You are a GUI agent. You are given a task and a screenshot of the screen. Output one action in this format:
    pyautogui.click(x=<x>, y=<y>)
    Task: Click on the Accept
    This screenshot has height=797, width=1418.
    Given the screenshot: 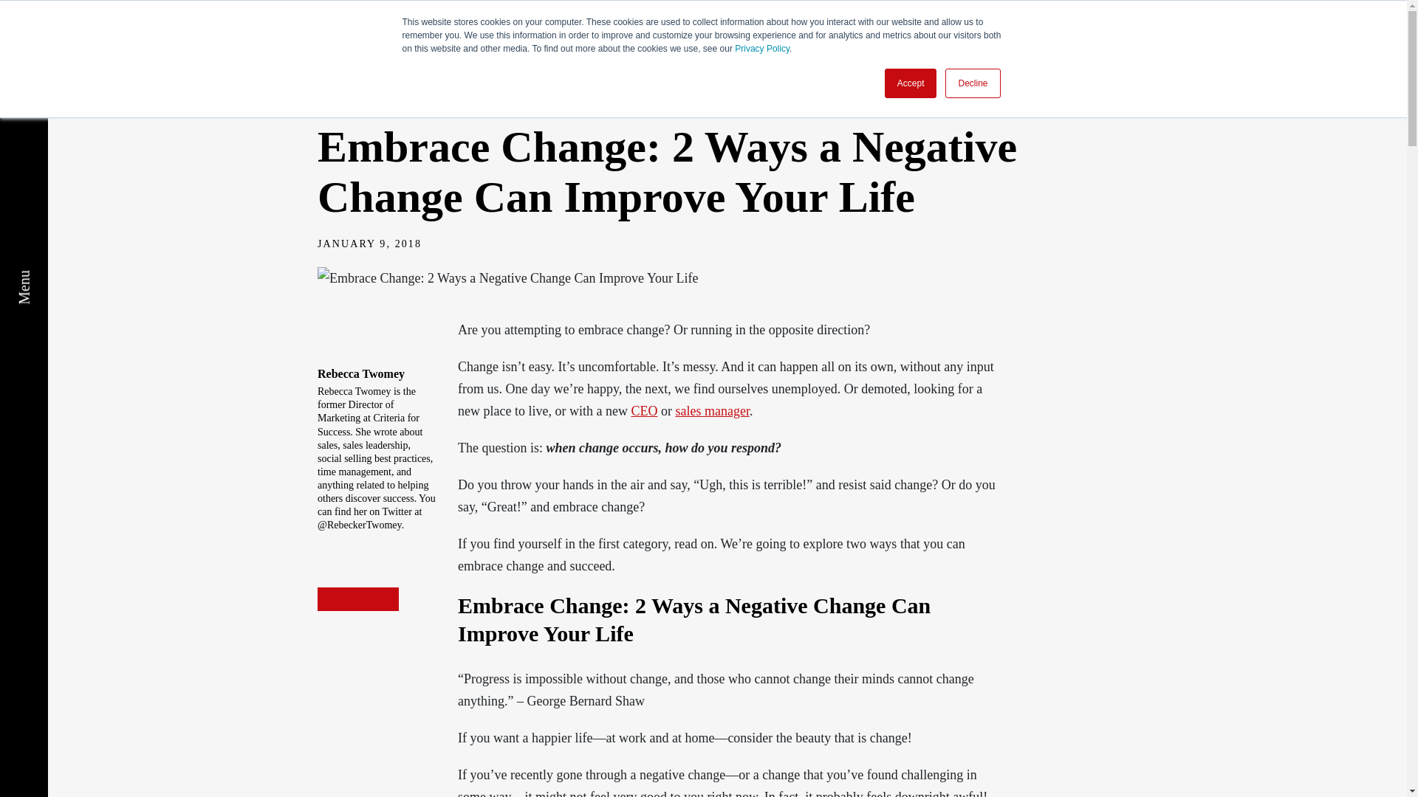 What is the action you would take?
    pyautogui.click(x=911, y=83)
    